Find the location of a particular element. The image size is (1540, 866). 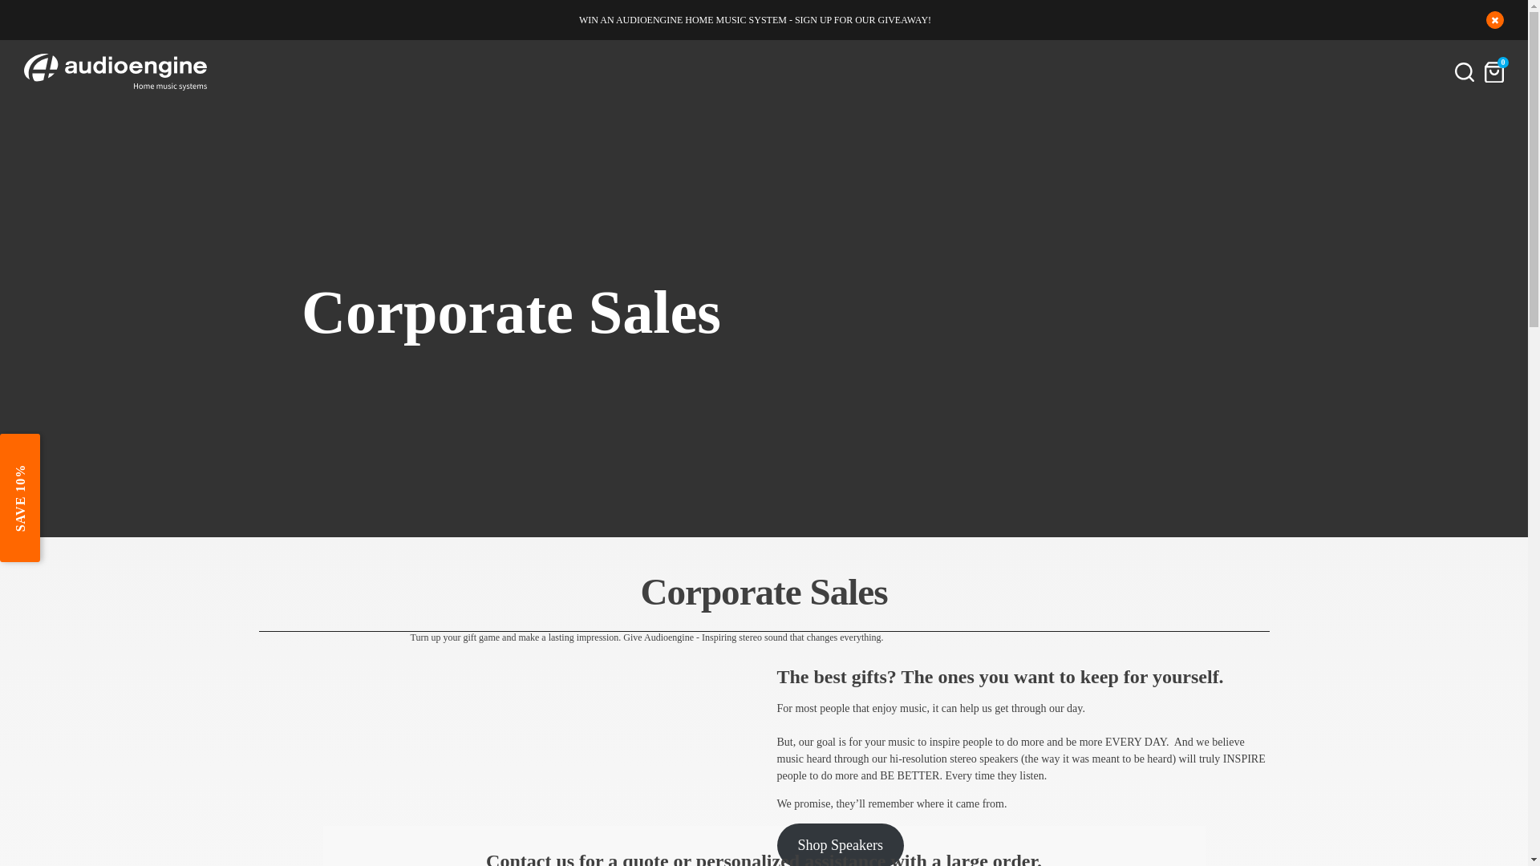

audioengine - link to home is located at coordinates (115, 72).